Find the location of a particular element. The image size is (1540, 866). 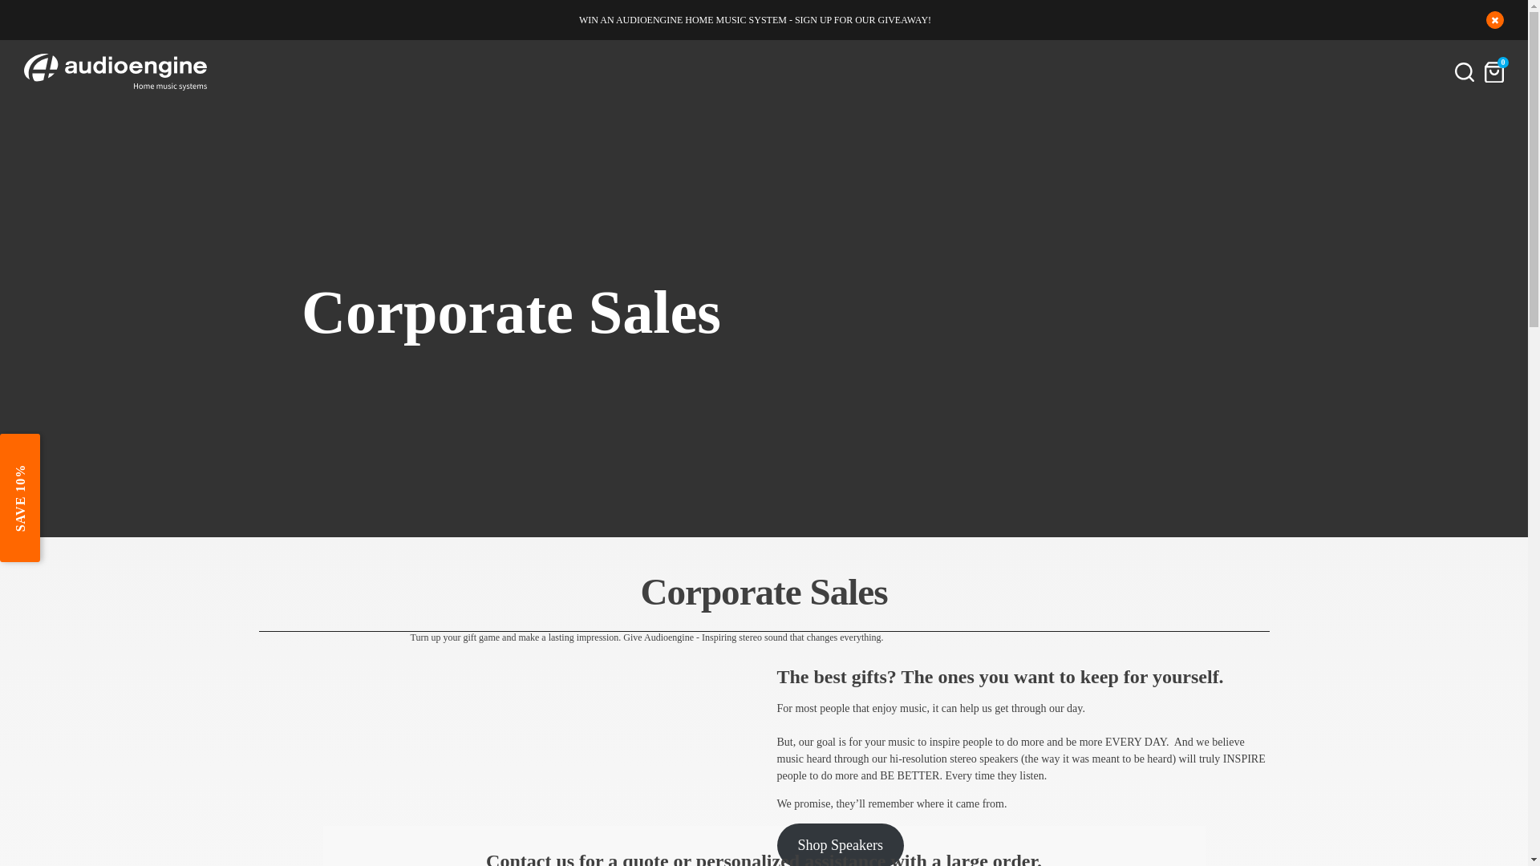

audioengine - link to home is located at coordinates (115, 72).